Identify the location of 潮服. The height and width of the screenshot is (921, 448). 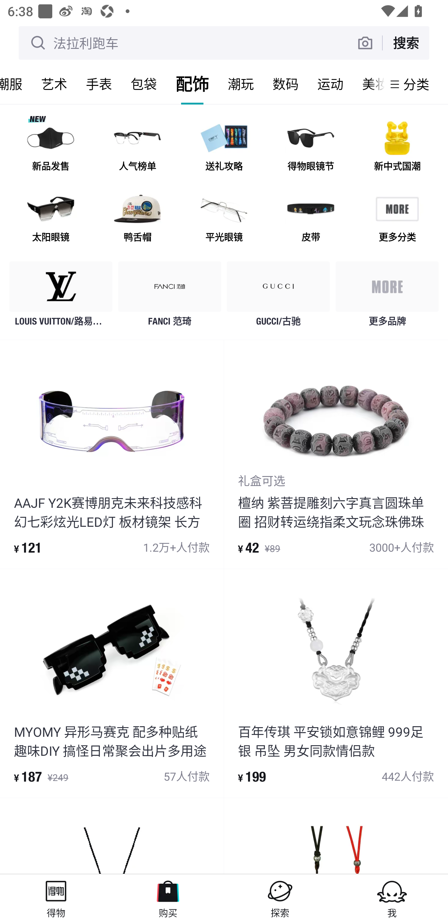
(16, 84).